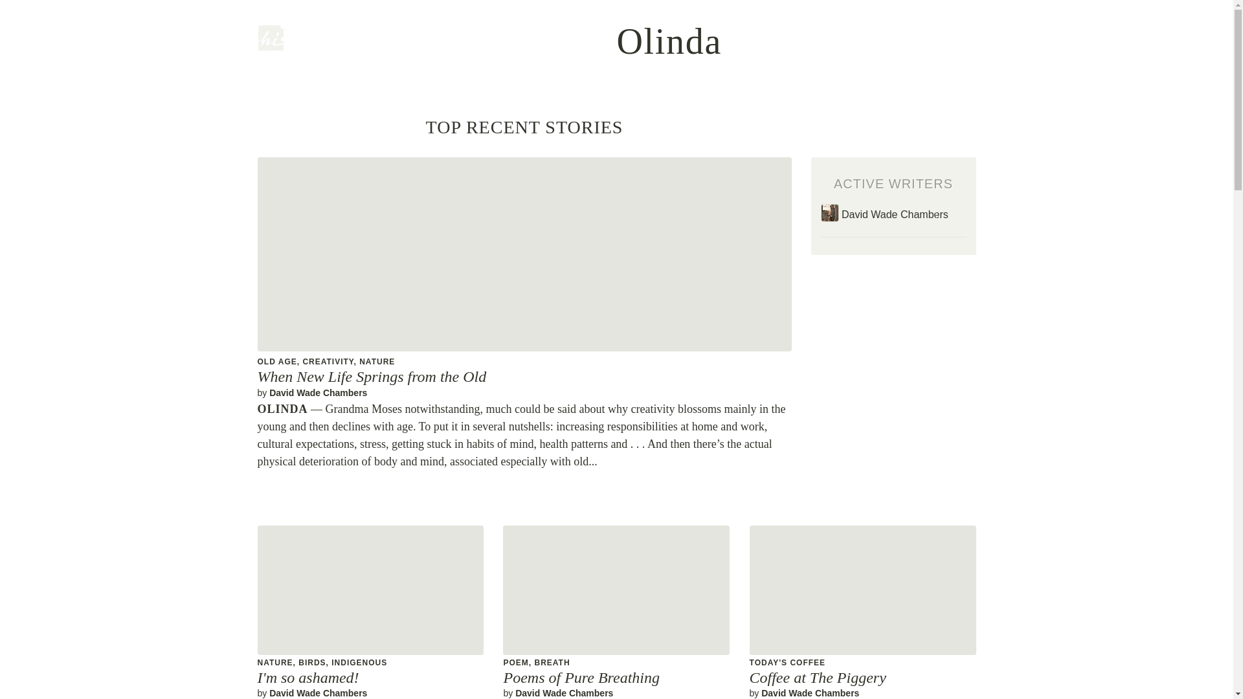 This screenshot has height=699, width=1243. I want to click on Poems of Pure Breathing, so click(581, 677).